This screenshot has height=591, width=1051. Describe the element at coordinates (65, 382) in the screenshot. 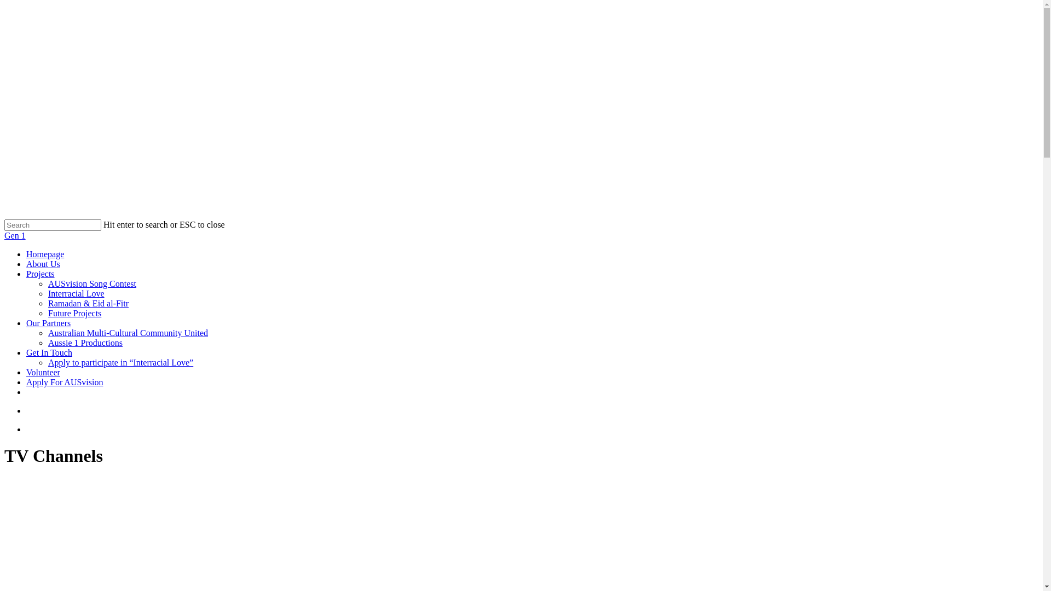

I see `Apply For AUSvision` at that location.